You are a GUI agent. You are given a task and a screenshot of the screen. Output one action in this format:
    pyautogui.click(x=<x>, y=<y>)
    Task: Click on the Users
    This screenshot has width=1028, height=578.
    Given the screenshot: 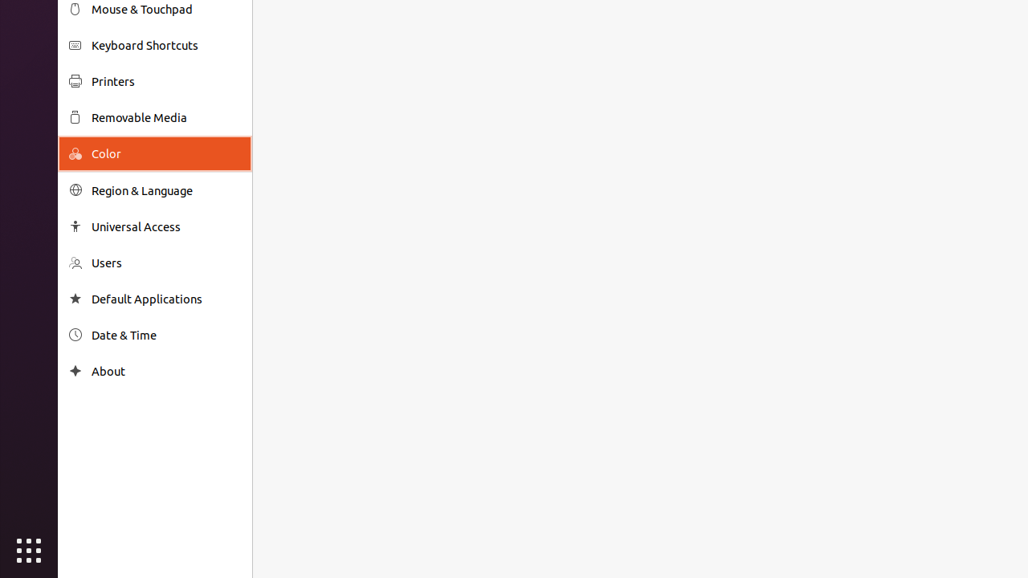 What is the action you would take?
    pyautogui.click(x=166, y=263)
    